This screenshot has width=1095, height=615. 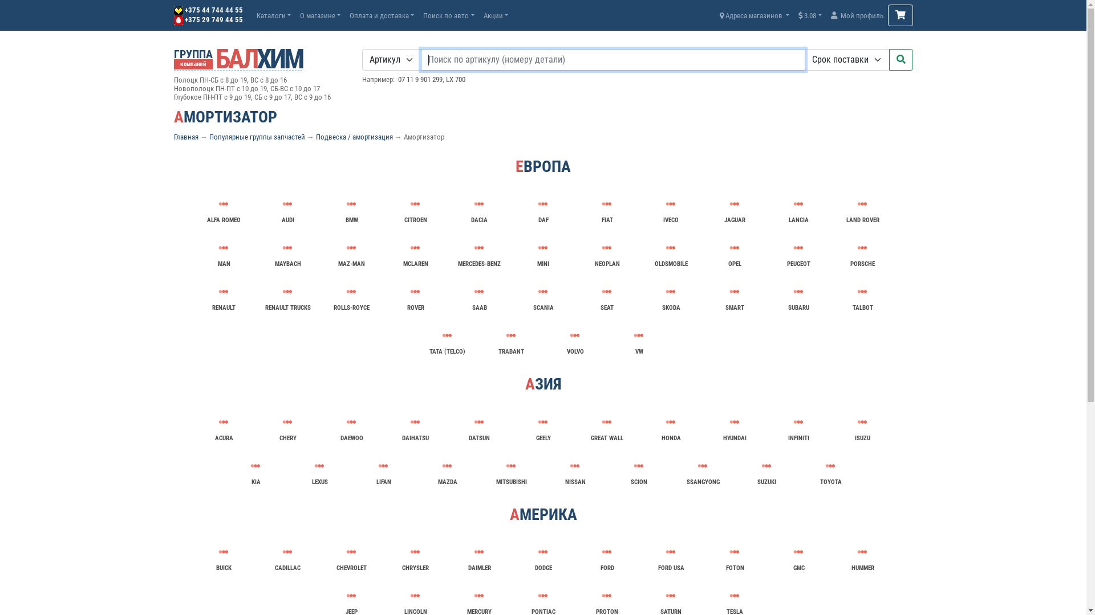 I want to click on IVECO, so click(x=671, y=204).